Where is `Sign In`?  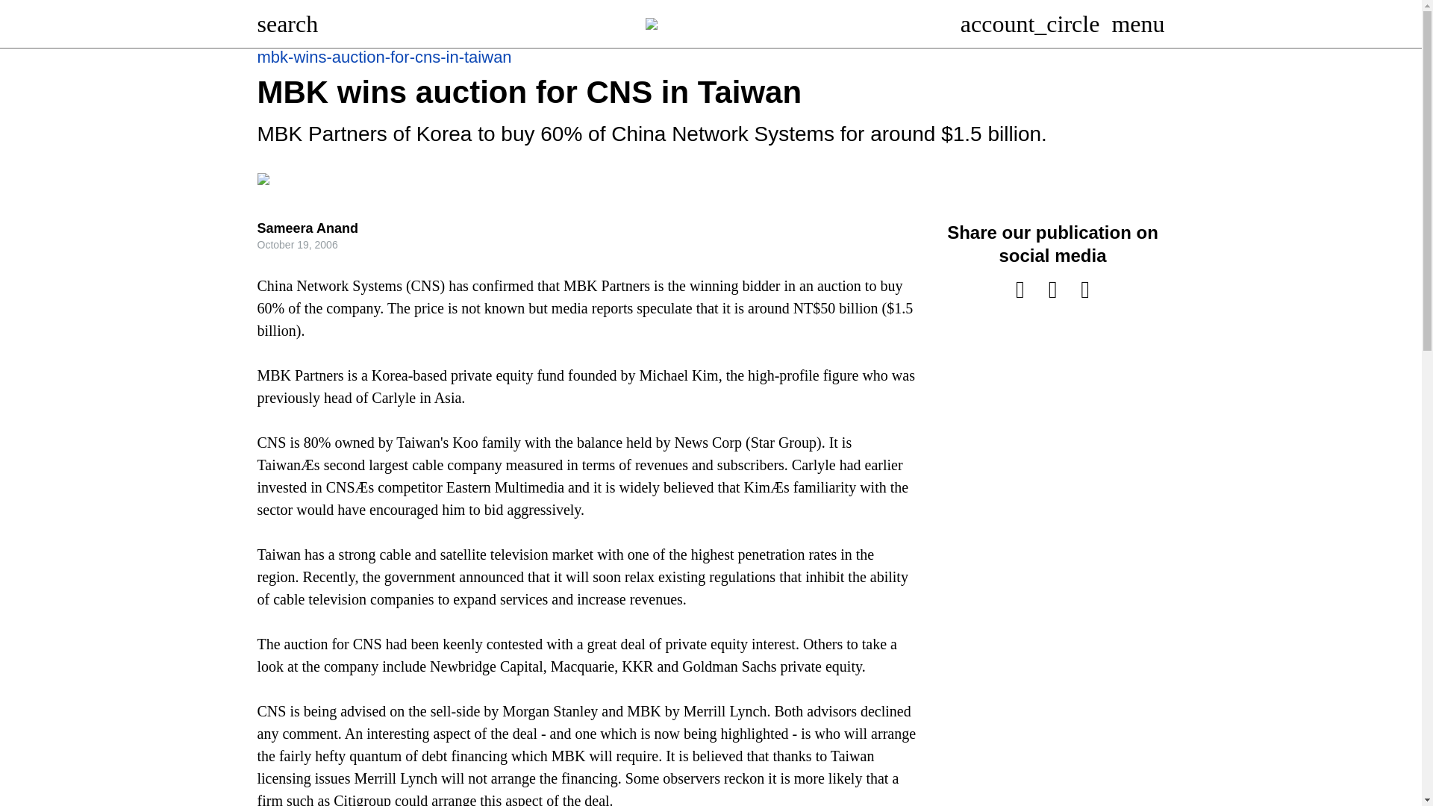 Sign In is located at coordinates (1030, 24).